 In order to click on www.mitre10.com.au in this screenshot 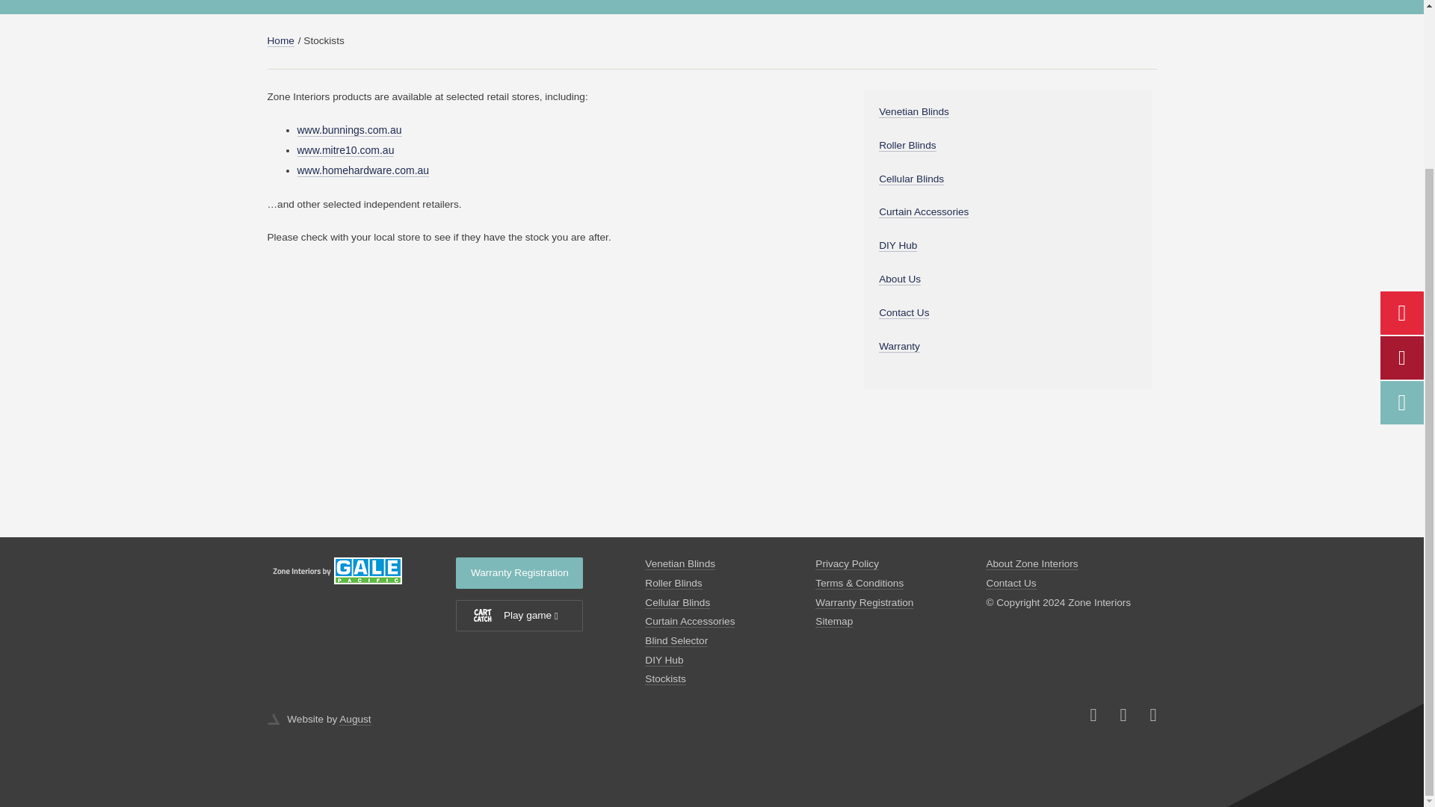, I will do `click(345, 150)`.